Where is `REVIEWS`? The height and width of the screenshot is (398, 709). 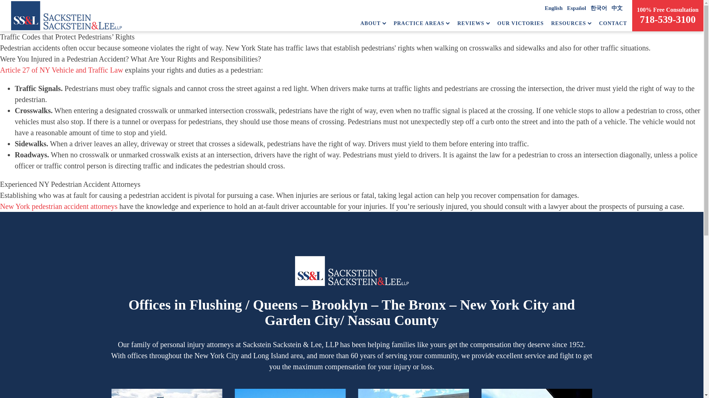
REVIEWS is located at coordinates (473, 23).